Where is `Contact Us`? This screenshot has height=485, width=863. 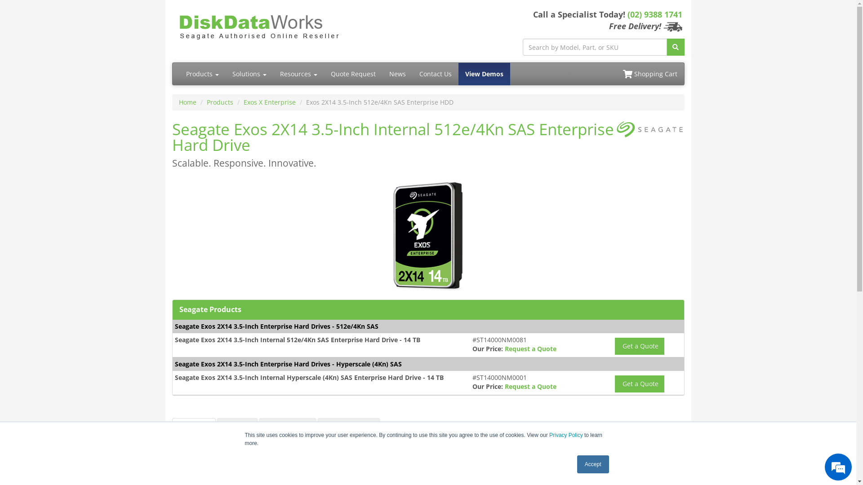
Contact Us is located at coordinates (436, 74).